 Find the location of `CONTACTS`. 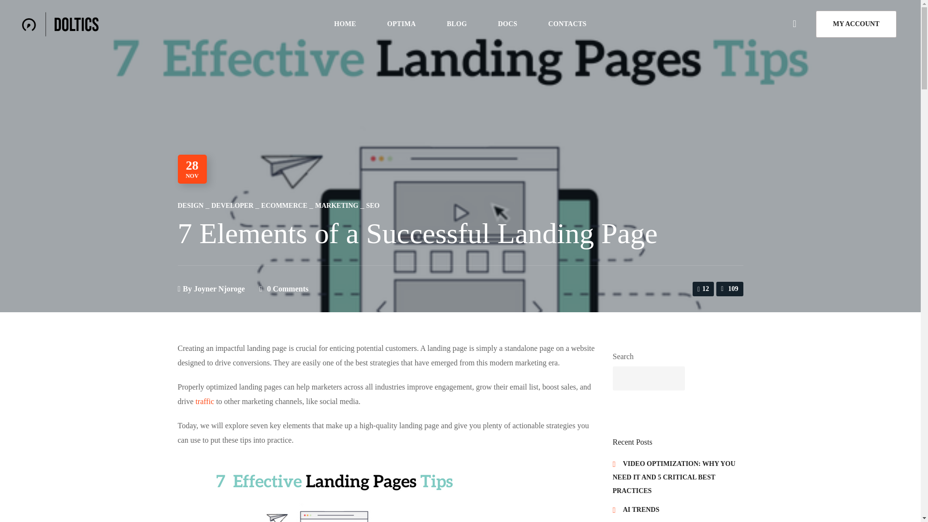

CONTACTS is located at coordinates (567, 24).